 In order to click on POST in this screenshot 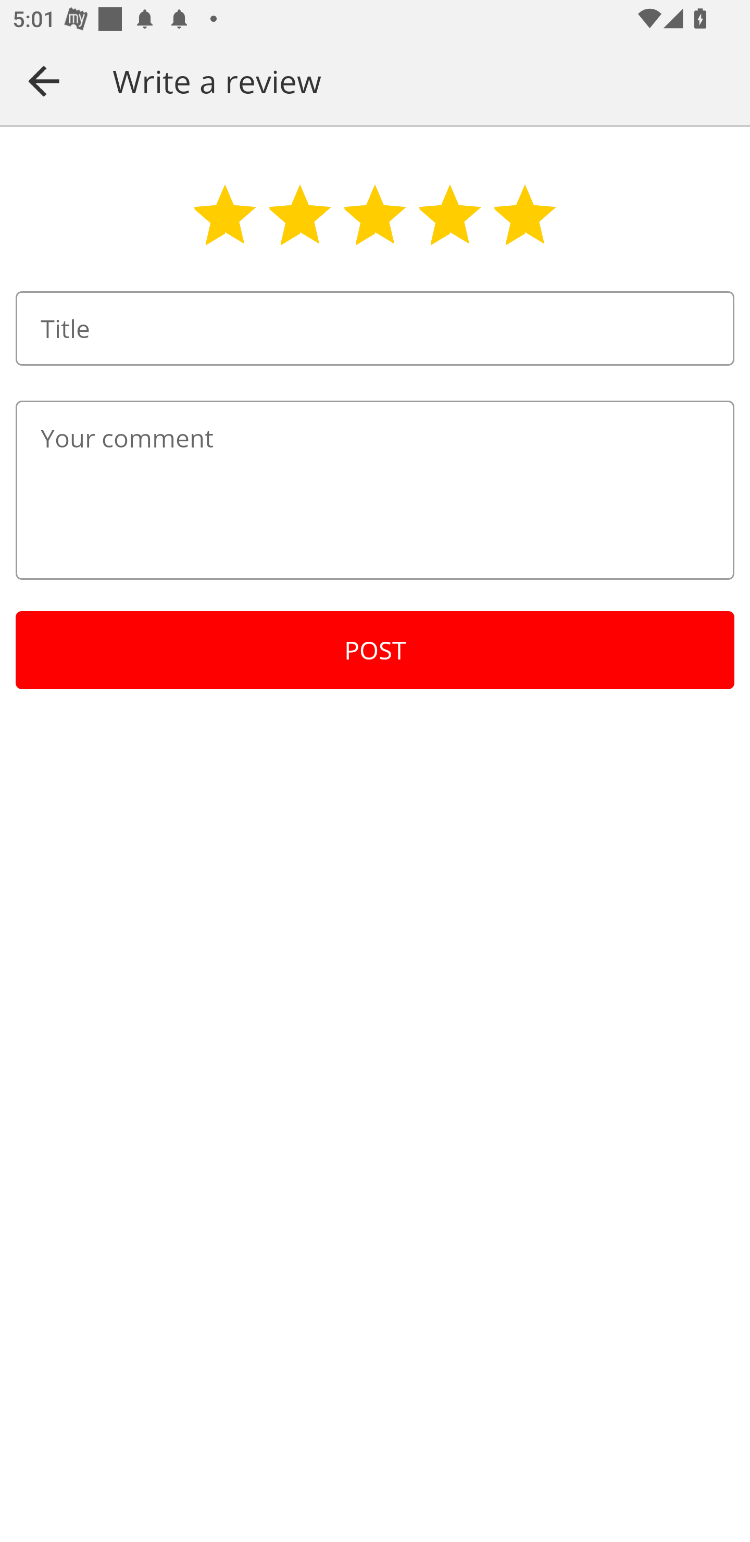, I will do `click(375, 650)`.